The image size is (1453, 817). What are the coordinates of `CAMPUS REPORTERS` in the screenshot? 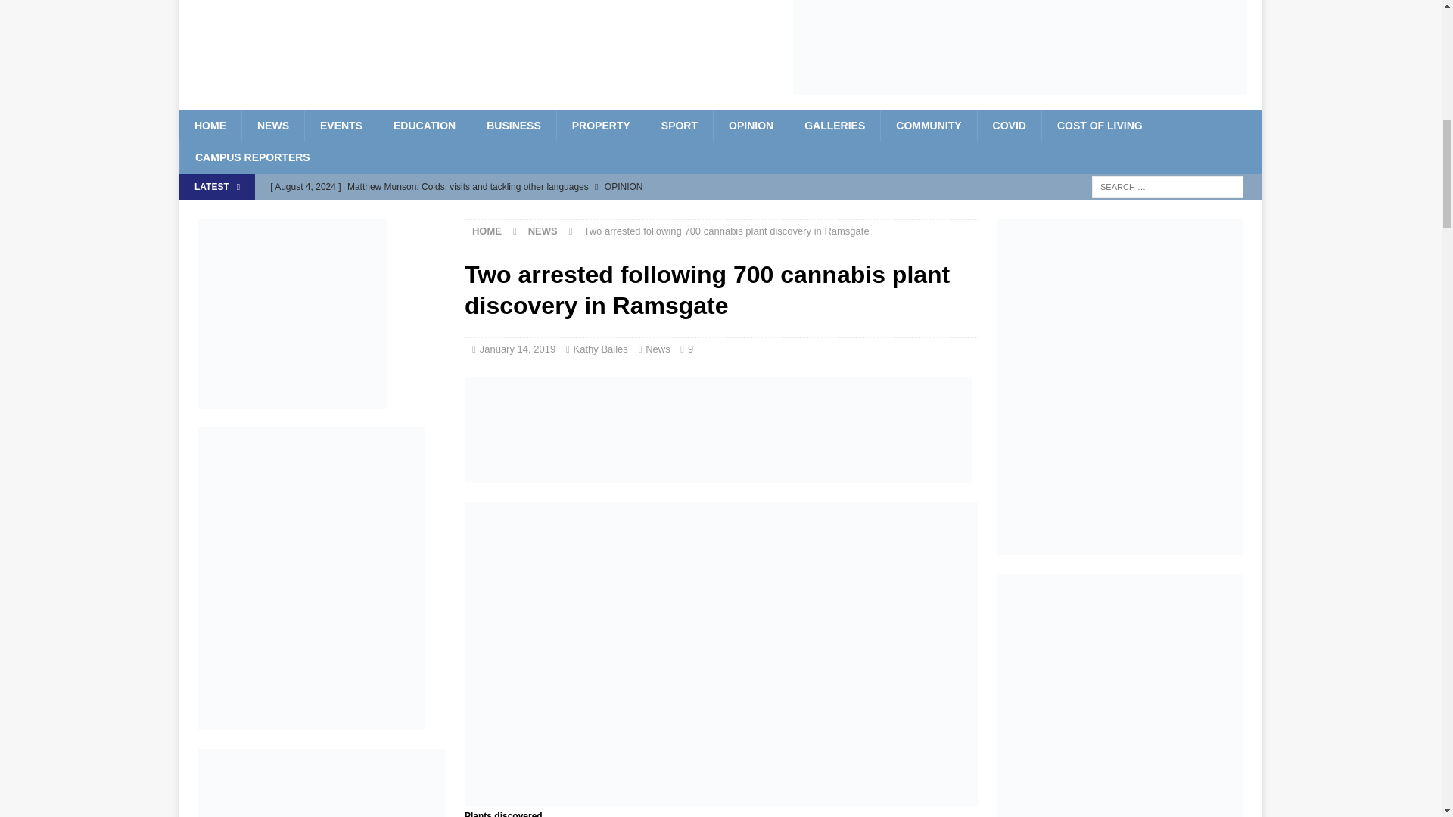 It's located at (252, 157).